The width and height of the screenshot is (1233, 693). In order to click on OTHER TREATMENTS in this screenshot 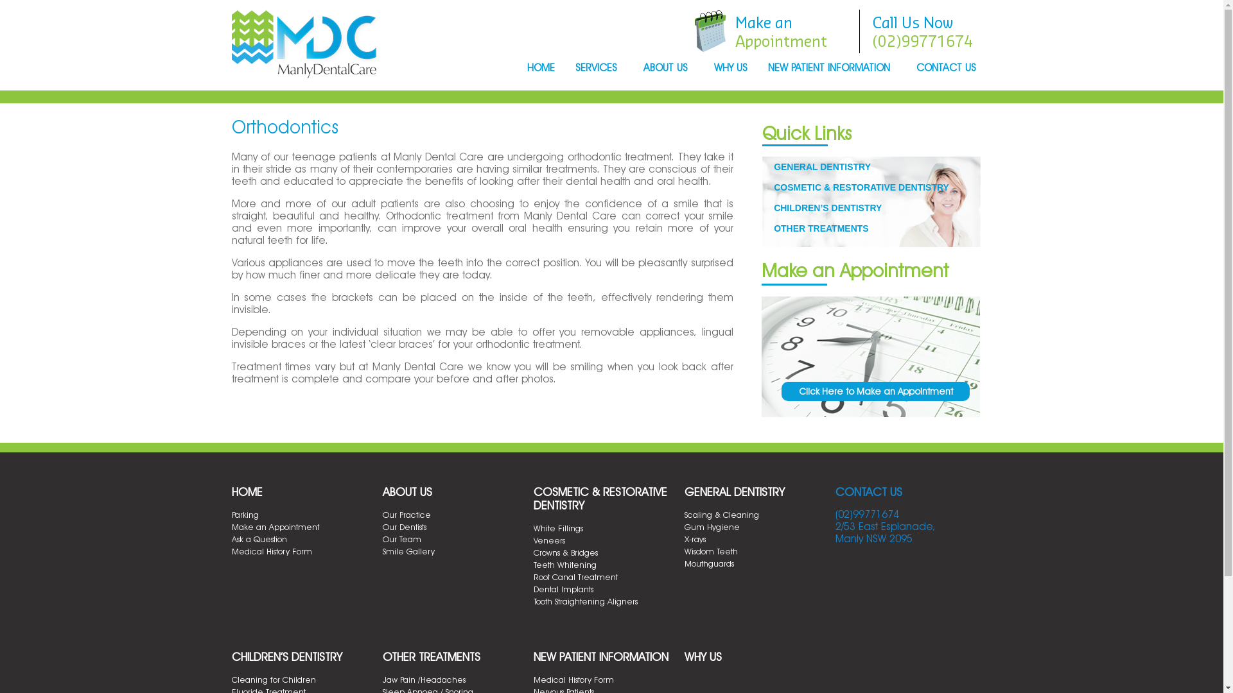, I will do `click(432, 657)`.